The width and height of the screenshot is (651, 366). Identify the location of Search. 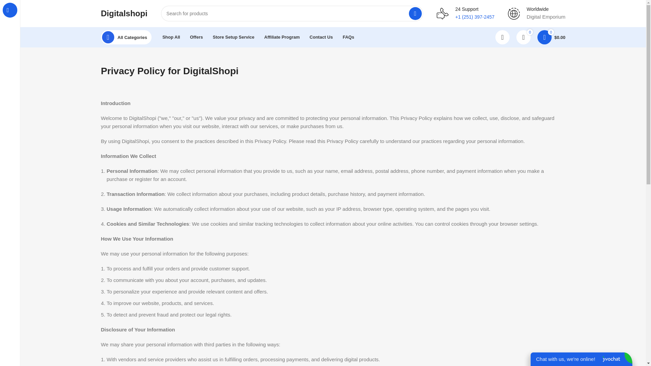
(415, 14).